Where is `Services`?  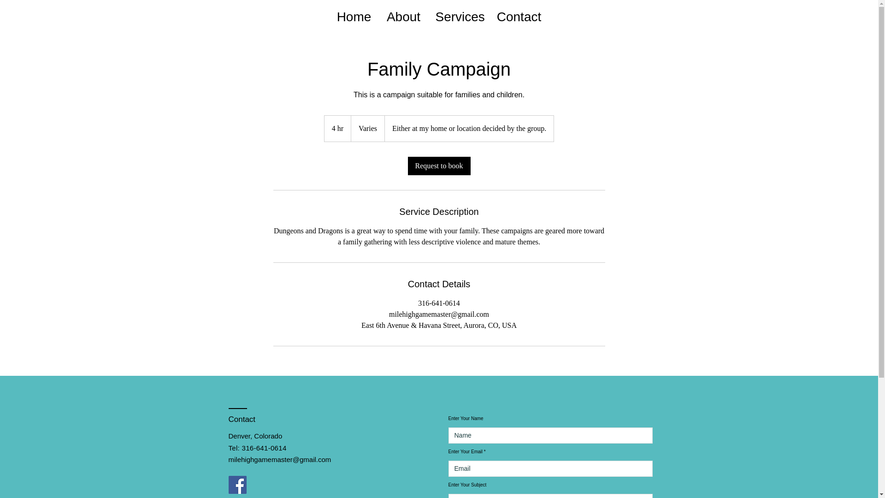
Services is located at coordinates (459, 17).